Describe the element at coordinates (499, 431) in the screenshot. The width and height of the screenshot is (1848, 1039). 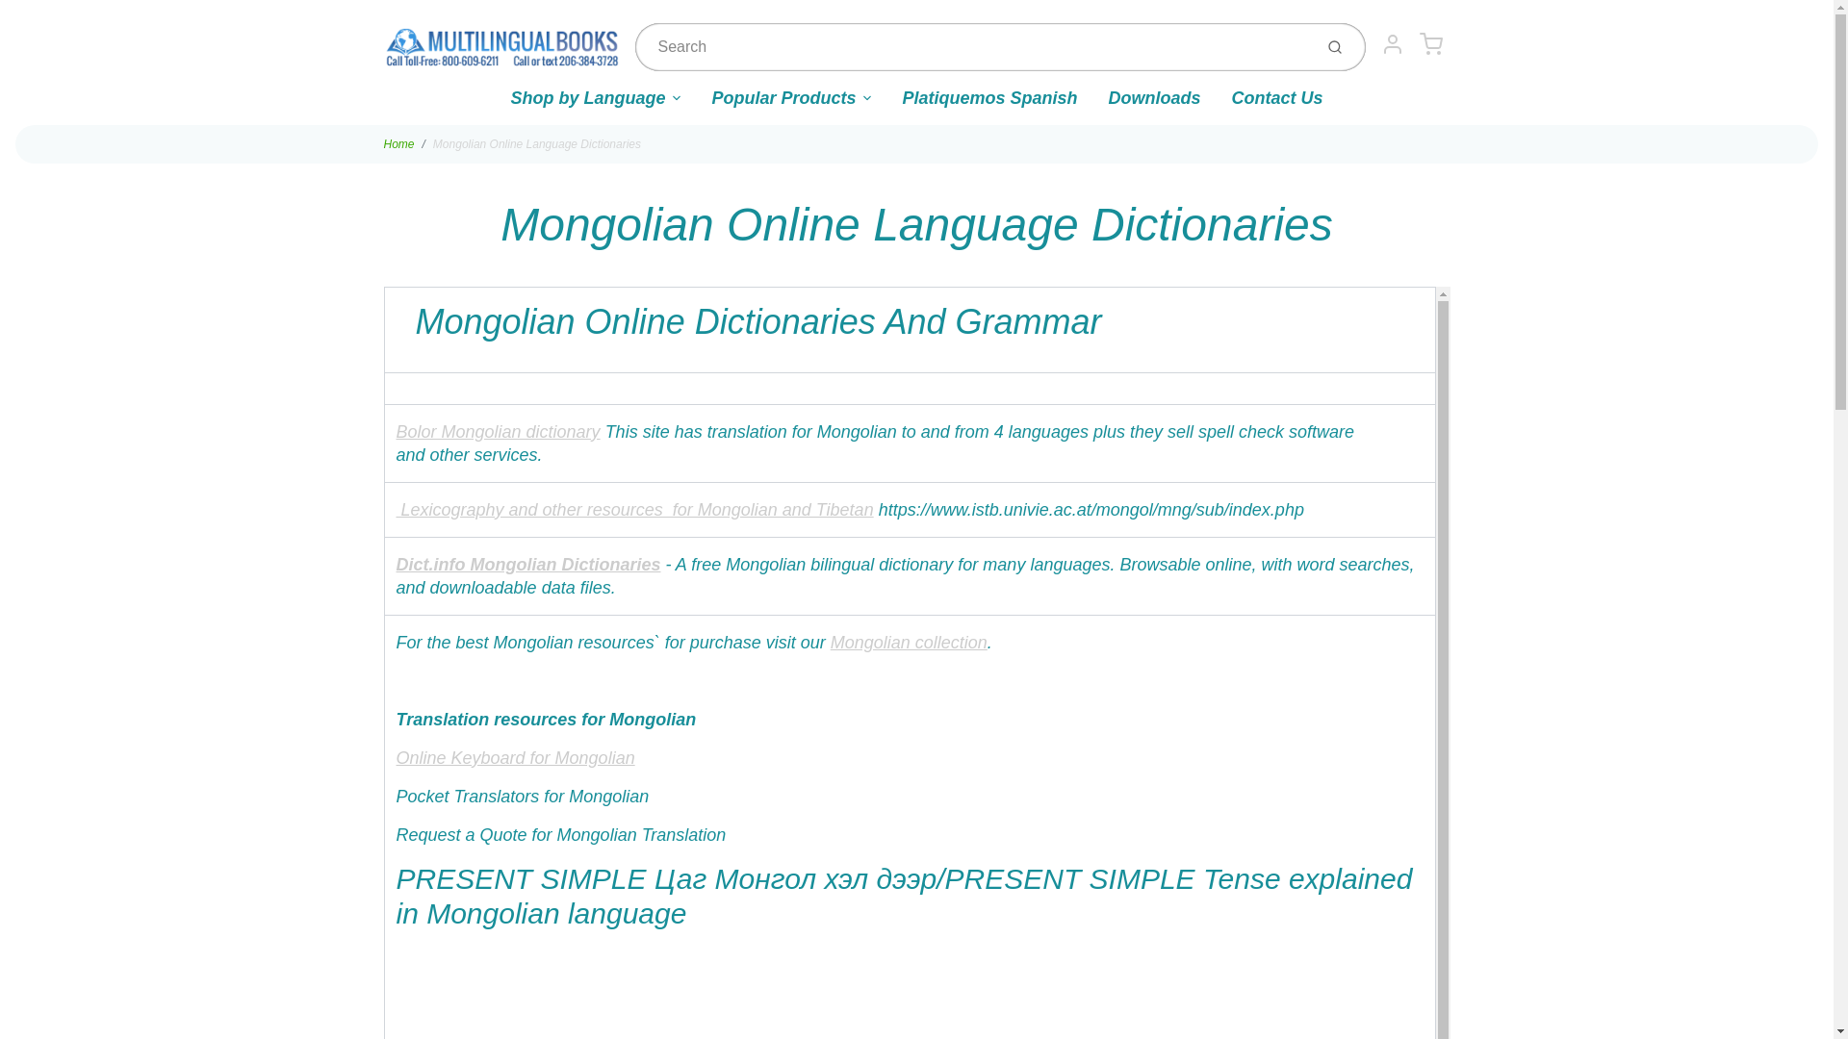
I see `Mongolian dictionary` at that location.